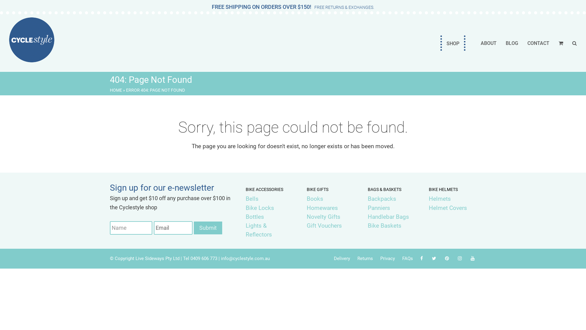  I want to click on Returns, so click(365, 258).